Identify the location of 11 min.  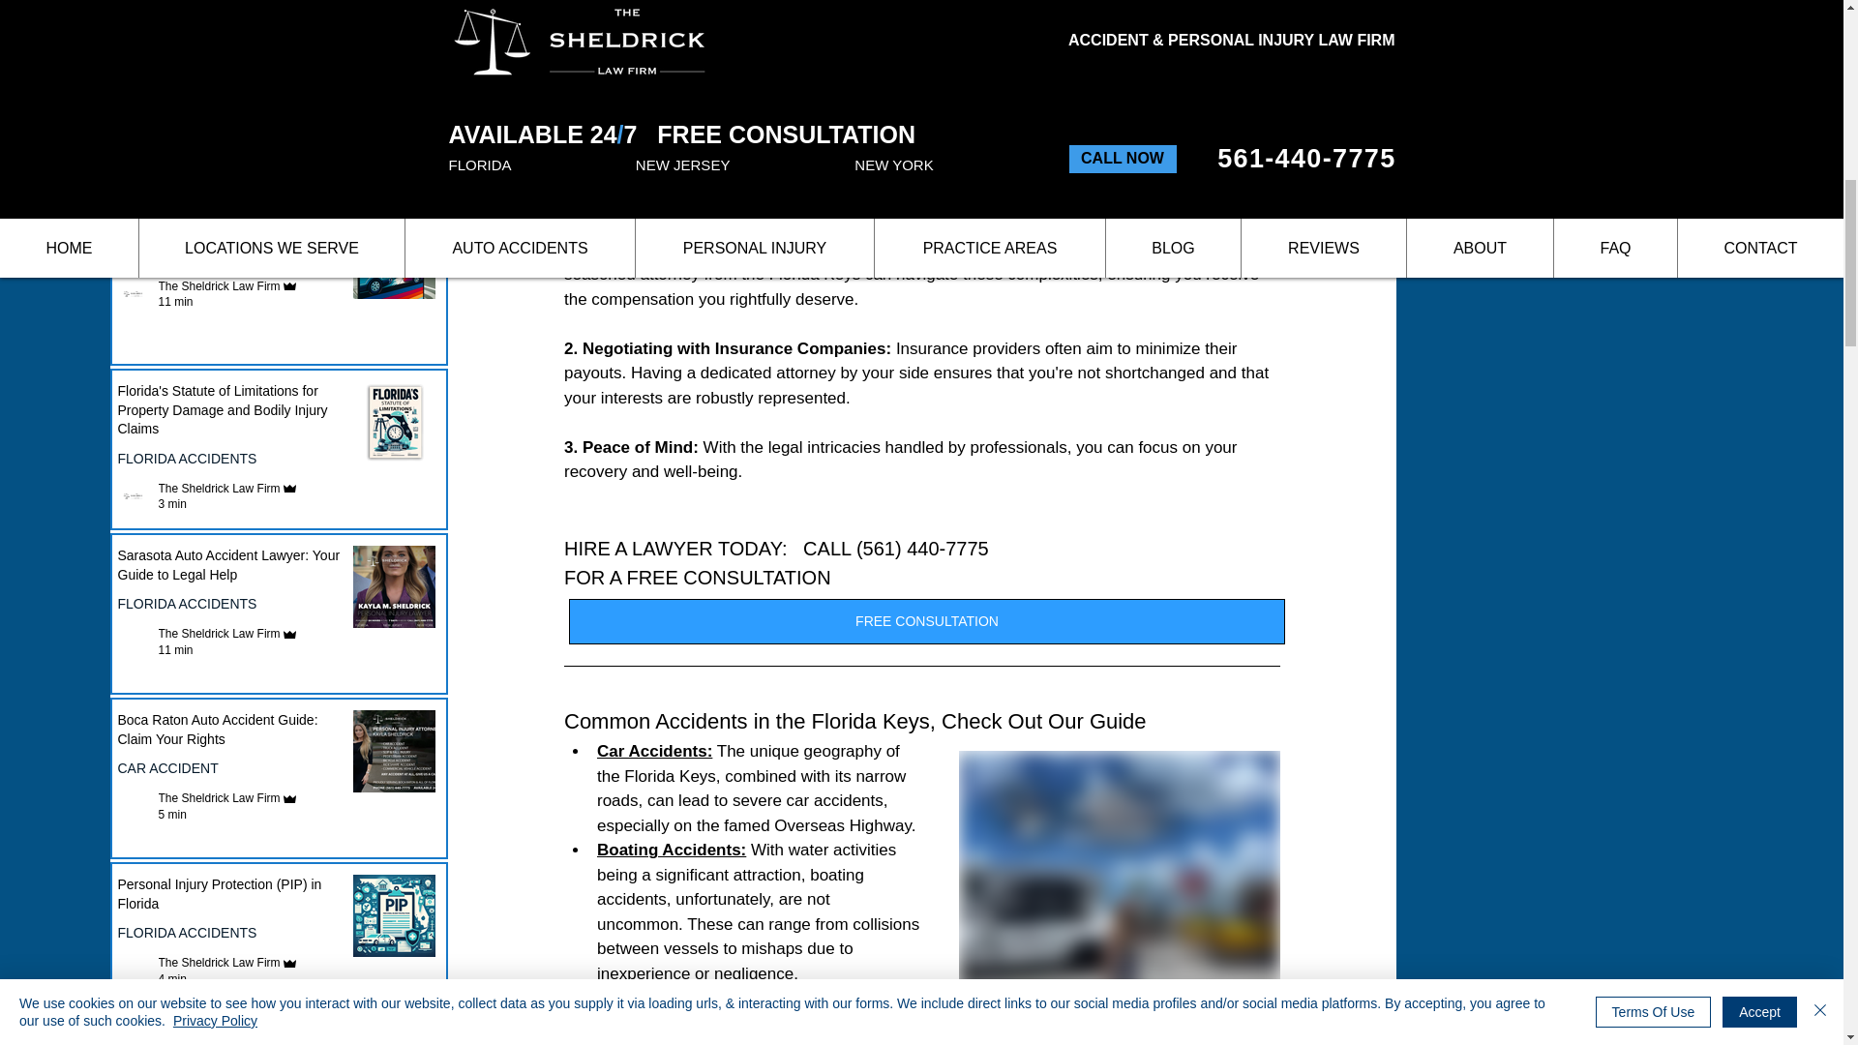
(175, 650).